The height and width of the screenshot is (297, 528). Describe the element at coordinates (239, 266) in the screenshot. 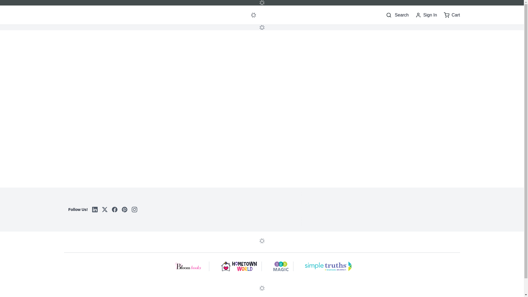

I see `Hometown World` at that location.